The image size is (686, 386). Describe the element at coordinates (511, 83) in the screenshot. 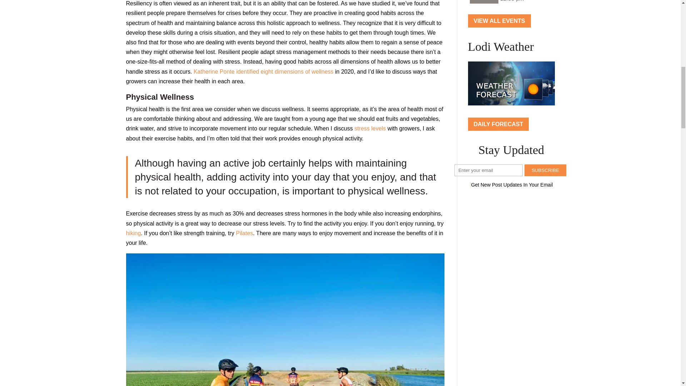

I see `Weather Forecast` at that location.